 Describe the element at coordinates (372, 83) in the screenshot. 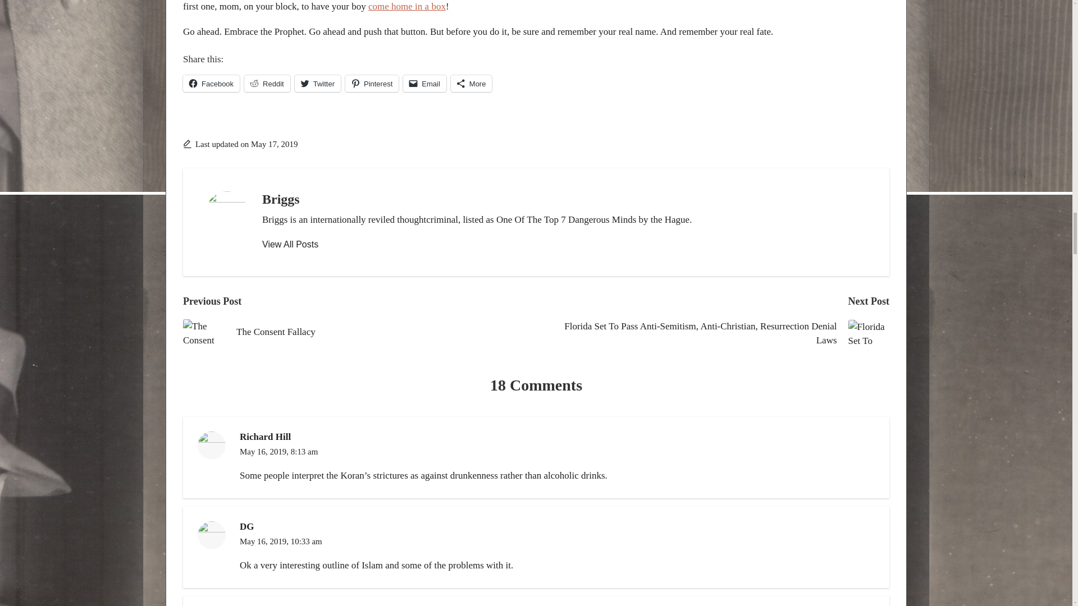

I see `Pinterest` at that location.